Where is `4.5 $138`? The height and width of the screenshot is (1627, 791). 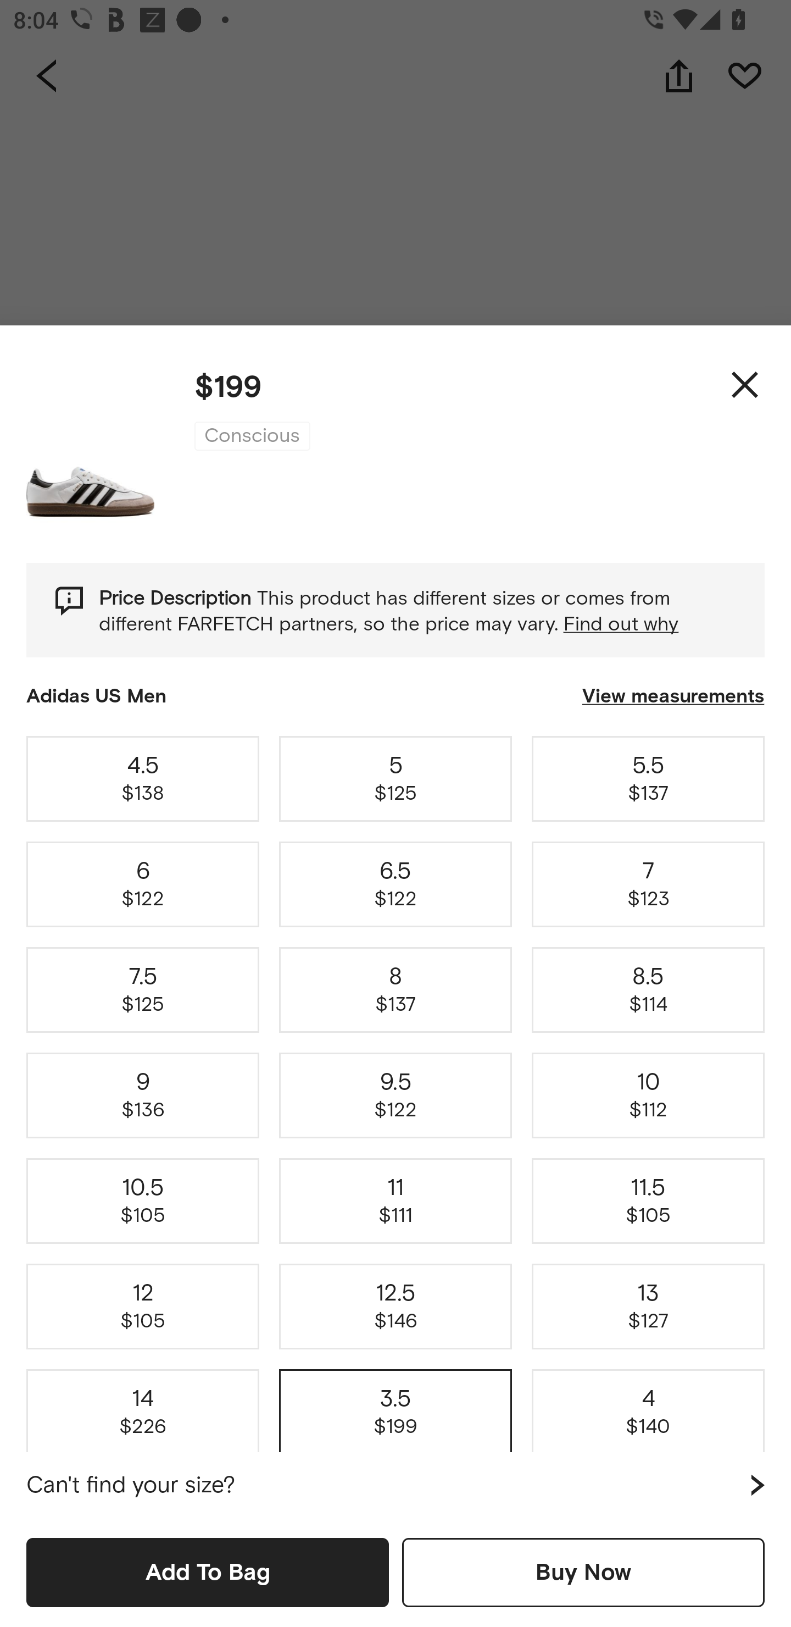
4.5 $138 is located at coordinates (143, 778).